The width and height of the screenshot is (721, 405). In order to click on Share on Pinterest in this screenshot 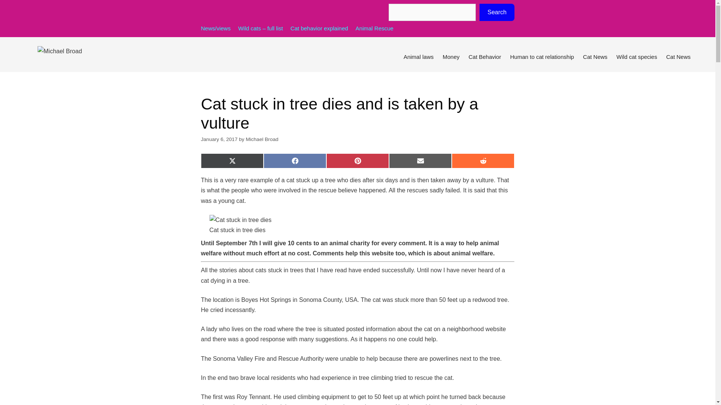, I will do `click(357, 161)`.